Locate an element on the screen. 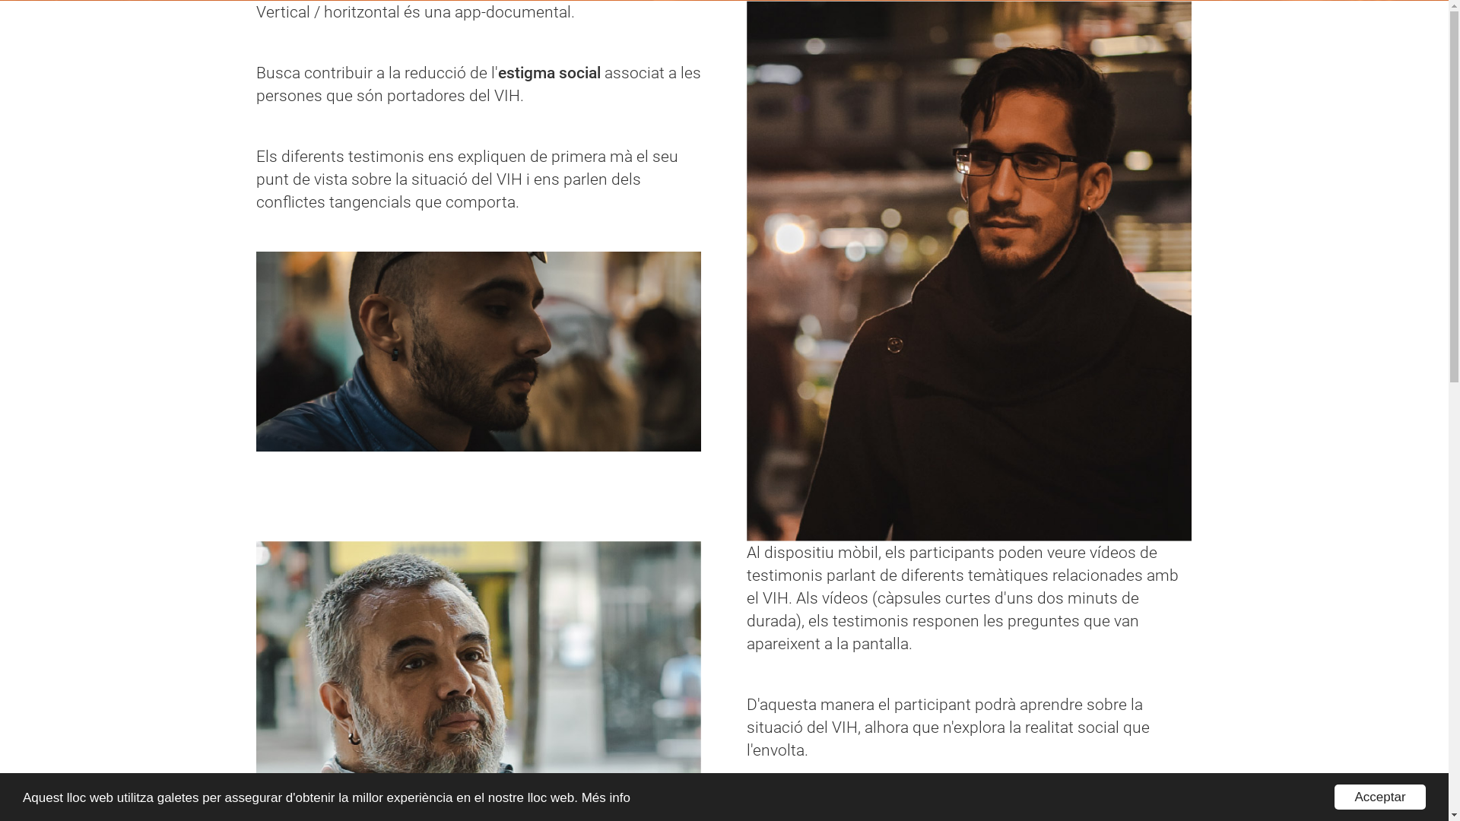 Image resolution: width=1460 pixels, height=821 pixels. cat is located at coordinates (1343, 27).